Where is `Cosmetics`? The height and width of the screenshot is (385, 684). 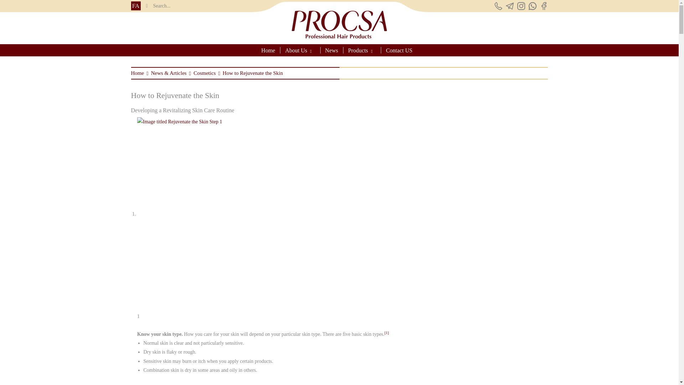
Cosmetics is located at coordinates (204, 73).